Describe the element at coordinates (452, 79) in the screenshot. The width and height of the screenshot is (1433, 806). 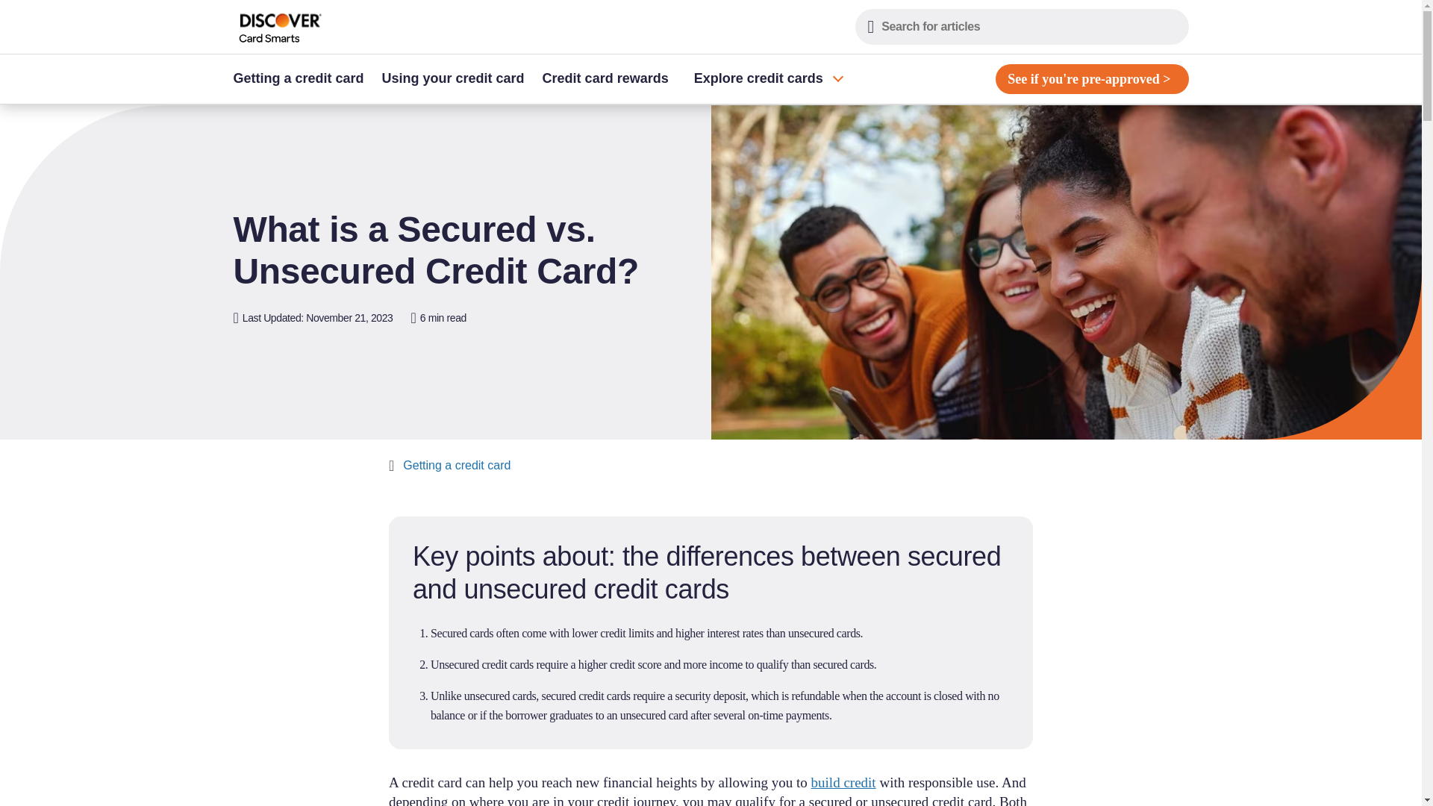
I see `Using your credit card` at that location.